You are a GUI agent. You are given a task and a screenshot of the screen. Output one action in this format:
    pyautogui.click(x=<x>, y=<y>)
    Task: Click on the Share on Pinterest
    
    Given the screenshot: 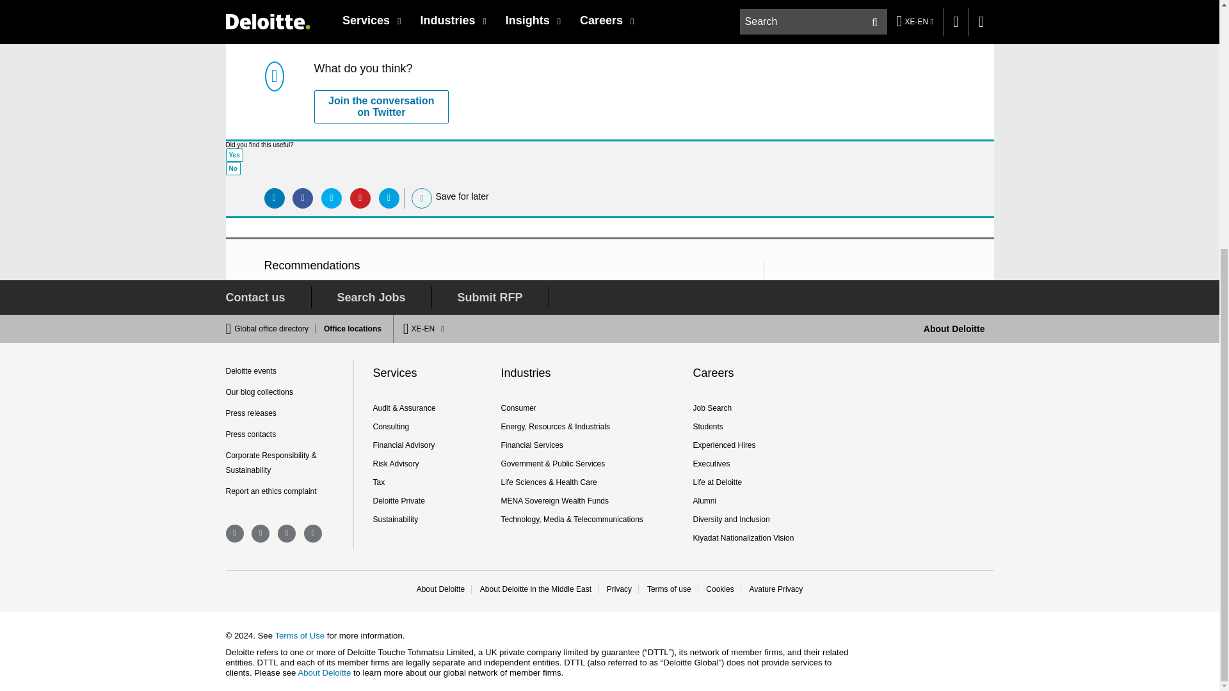 What is the action you would take?
    pyautogui.click(x=360, y=198)
    